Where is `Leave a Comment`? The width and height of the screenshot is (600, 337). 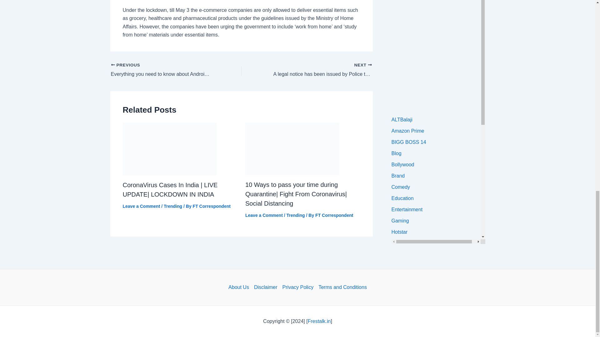 Leave a Comment is located at coordinates (264, 215).